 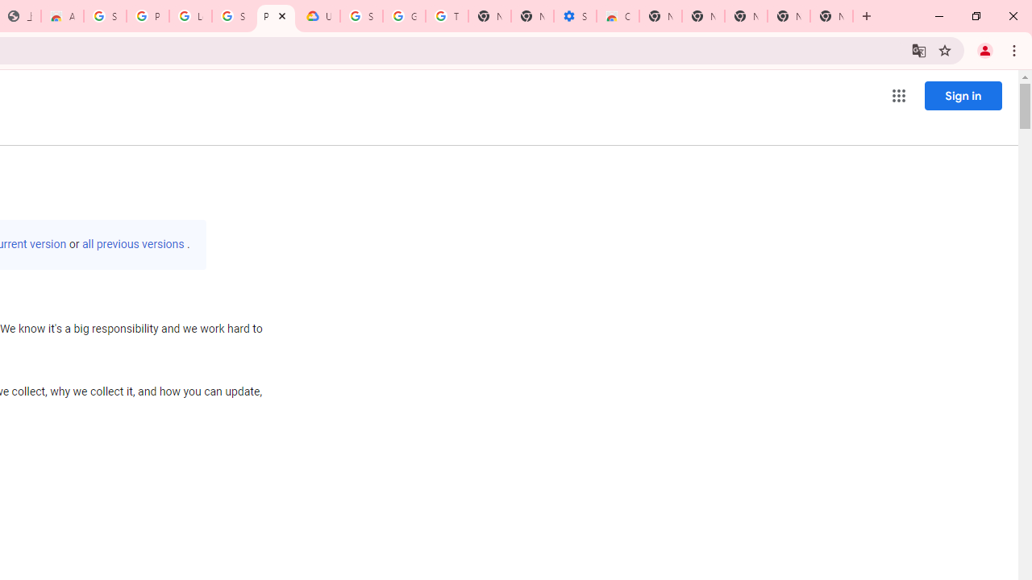 I want to click on Sign in - Google Accounts, so click(x=361, y=16).